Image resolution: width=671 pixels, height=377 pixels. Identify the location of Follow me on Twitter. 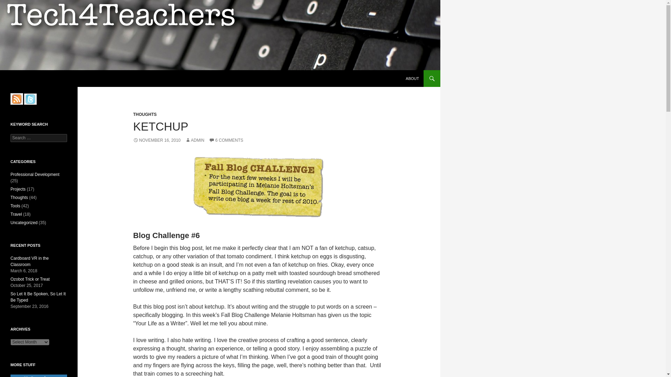
(30, 99).